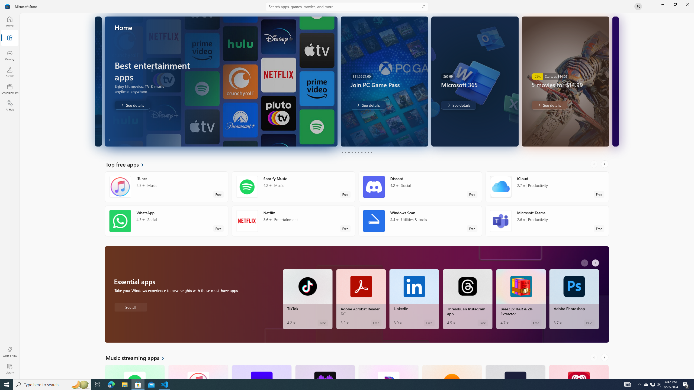 This screenshot has width=694, height=390. What do you see at coordinates (345, 152) in the screenshot?
I see `Page 2` at bounding box center [345, 152].